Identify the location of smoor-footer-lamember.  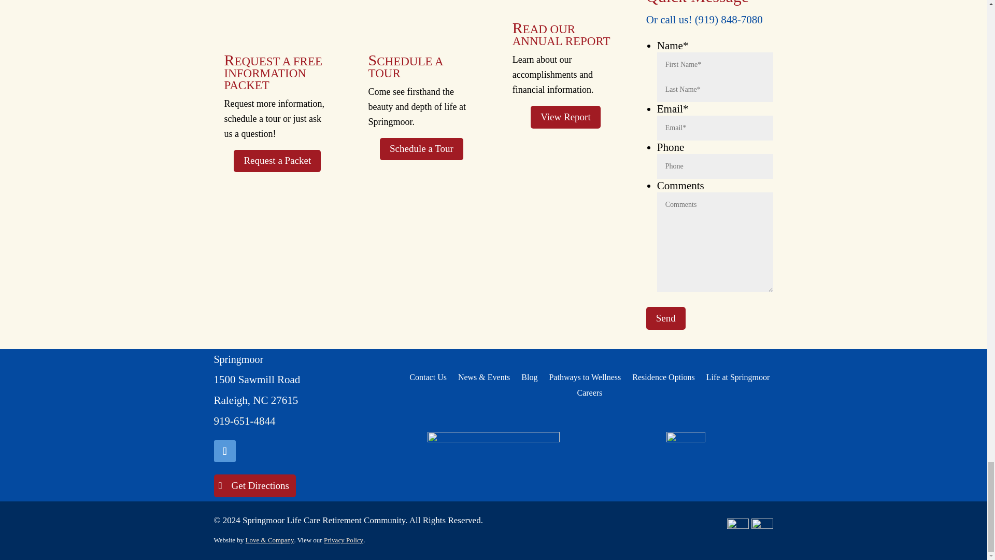
(686, 452).